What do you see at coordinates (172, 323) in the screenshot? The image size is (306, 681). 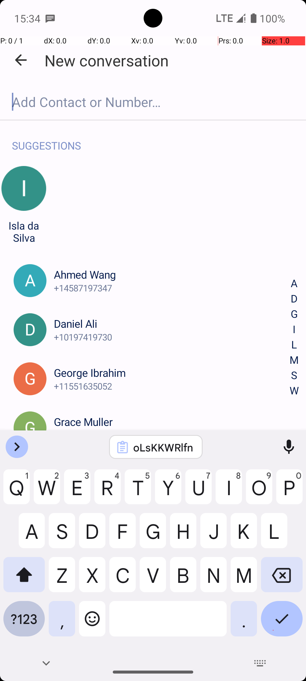 I see `Daniel Ali` at bounding box center [172, 323].